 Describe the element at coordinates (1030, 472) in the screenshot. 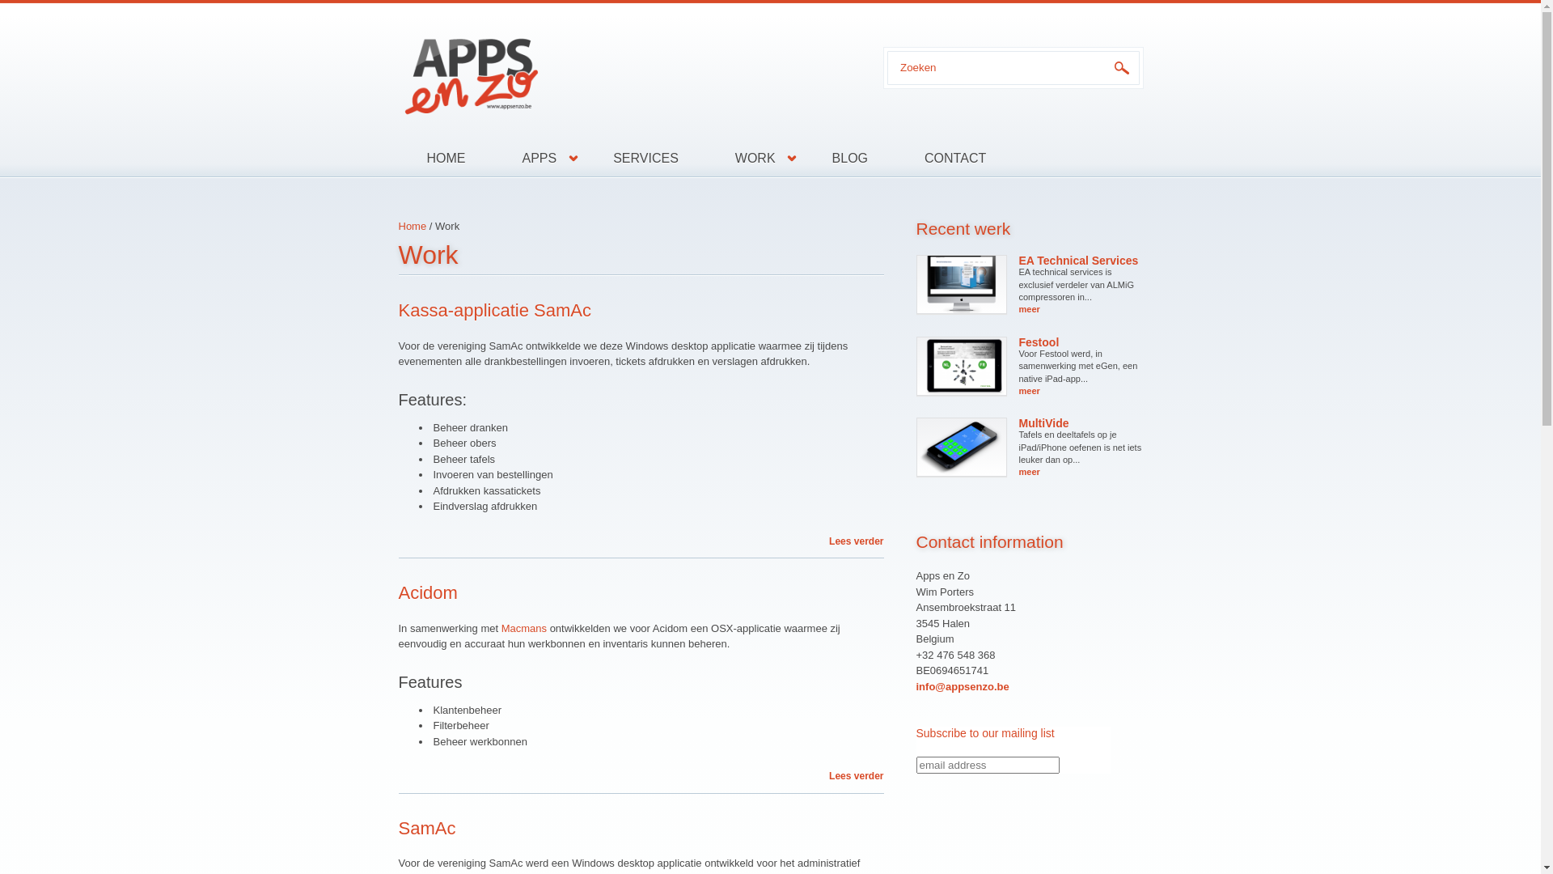

I see `meer` at that location.